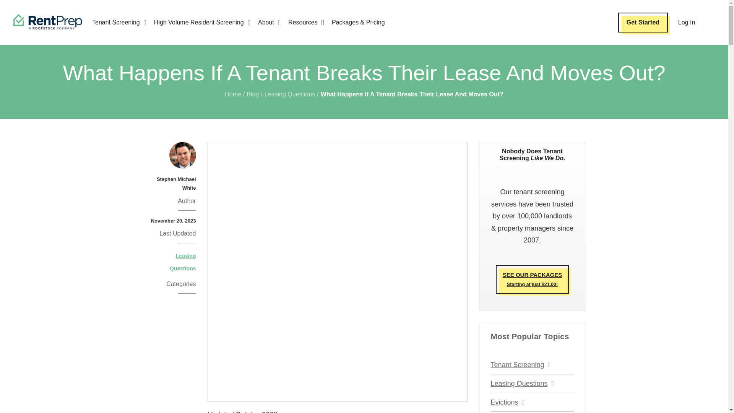 The image size is (734, 413). What do you see at coordinates (119, 23) in the screenshot?
I see `Tenant Screening` at bounding box center [119, 23].